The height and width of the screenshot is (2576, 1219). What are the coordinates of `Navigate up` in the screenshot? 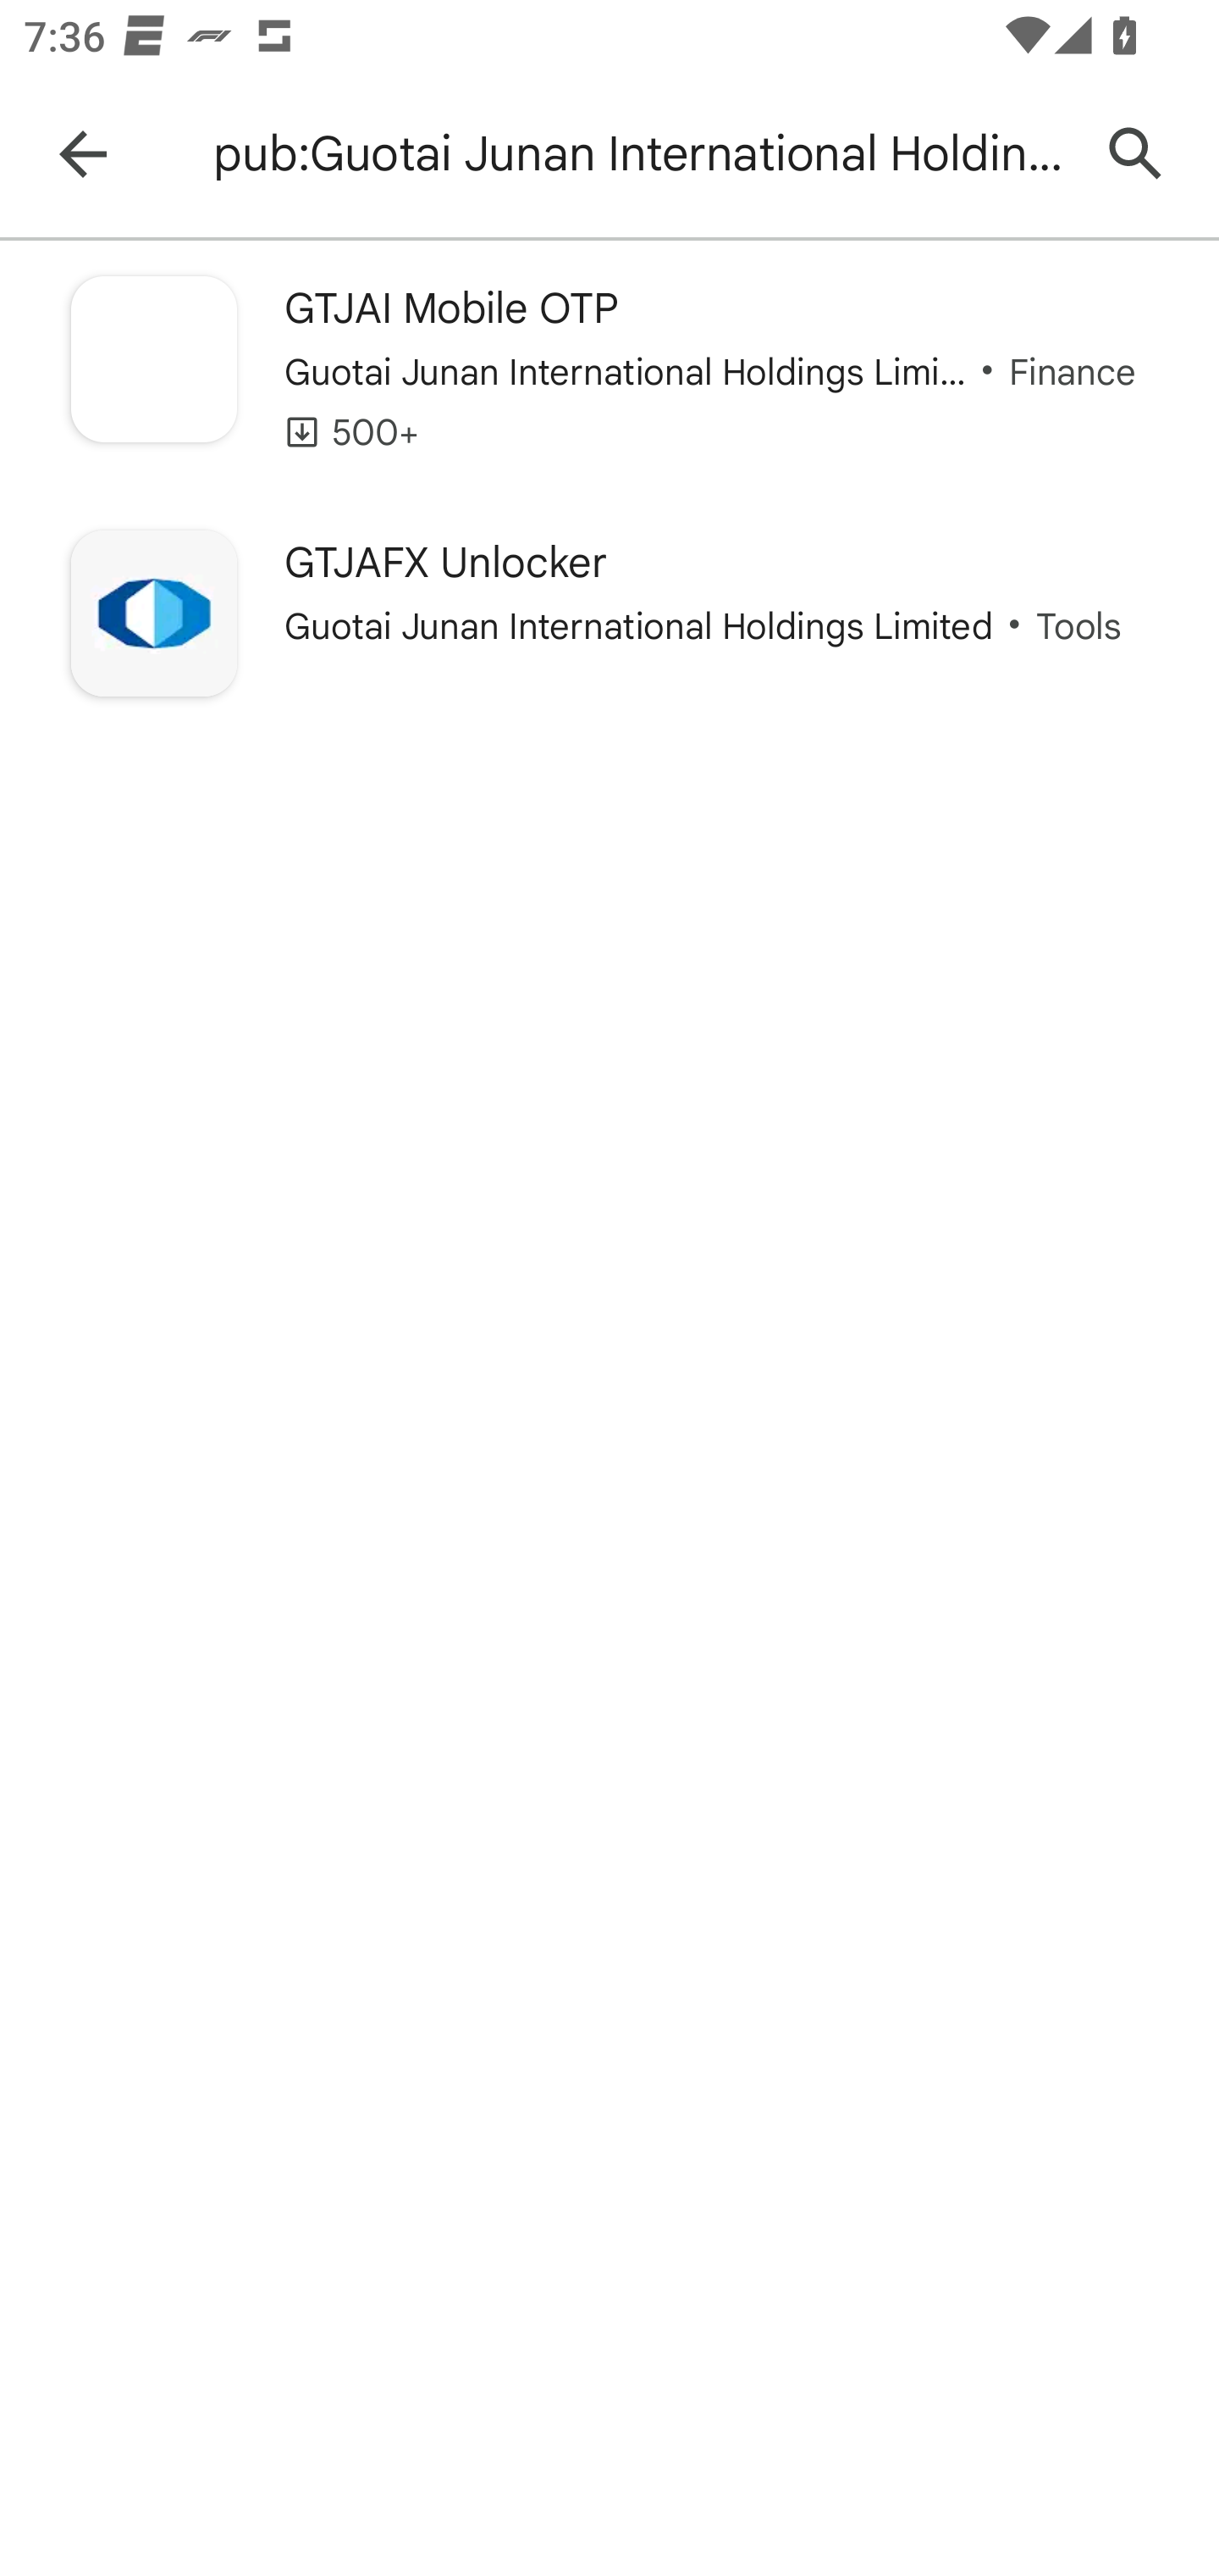 It's located at (83, 154).